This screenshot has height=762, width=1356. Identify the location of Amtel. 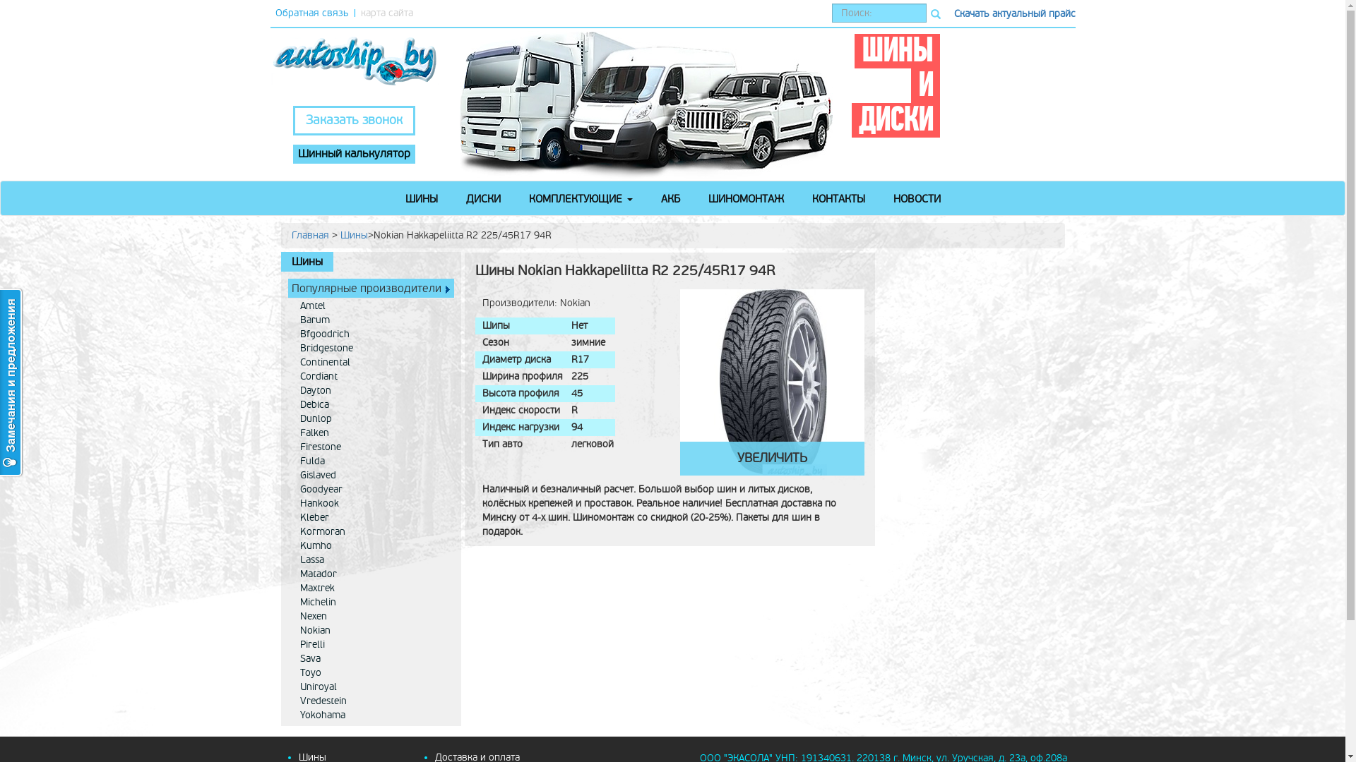
(373, 306).